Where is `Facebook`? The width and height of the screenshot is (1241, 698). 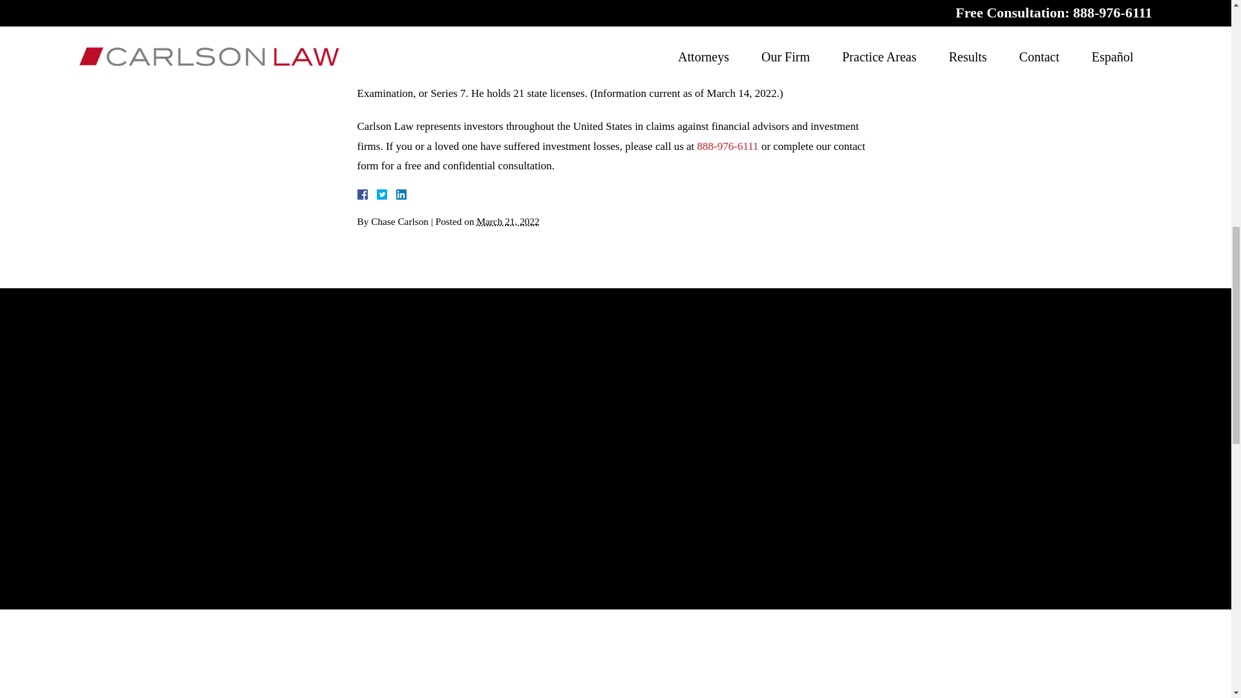
Facebook is located at coordinates (377, 194).